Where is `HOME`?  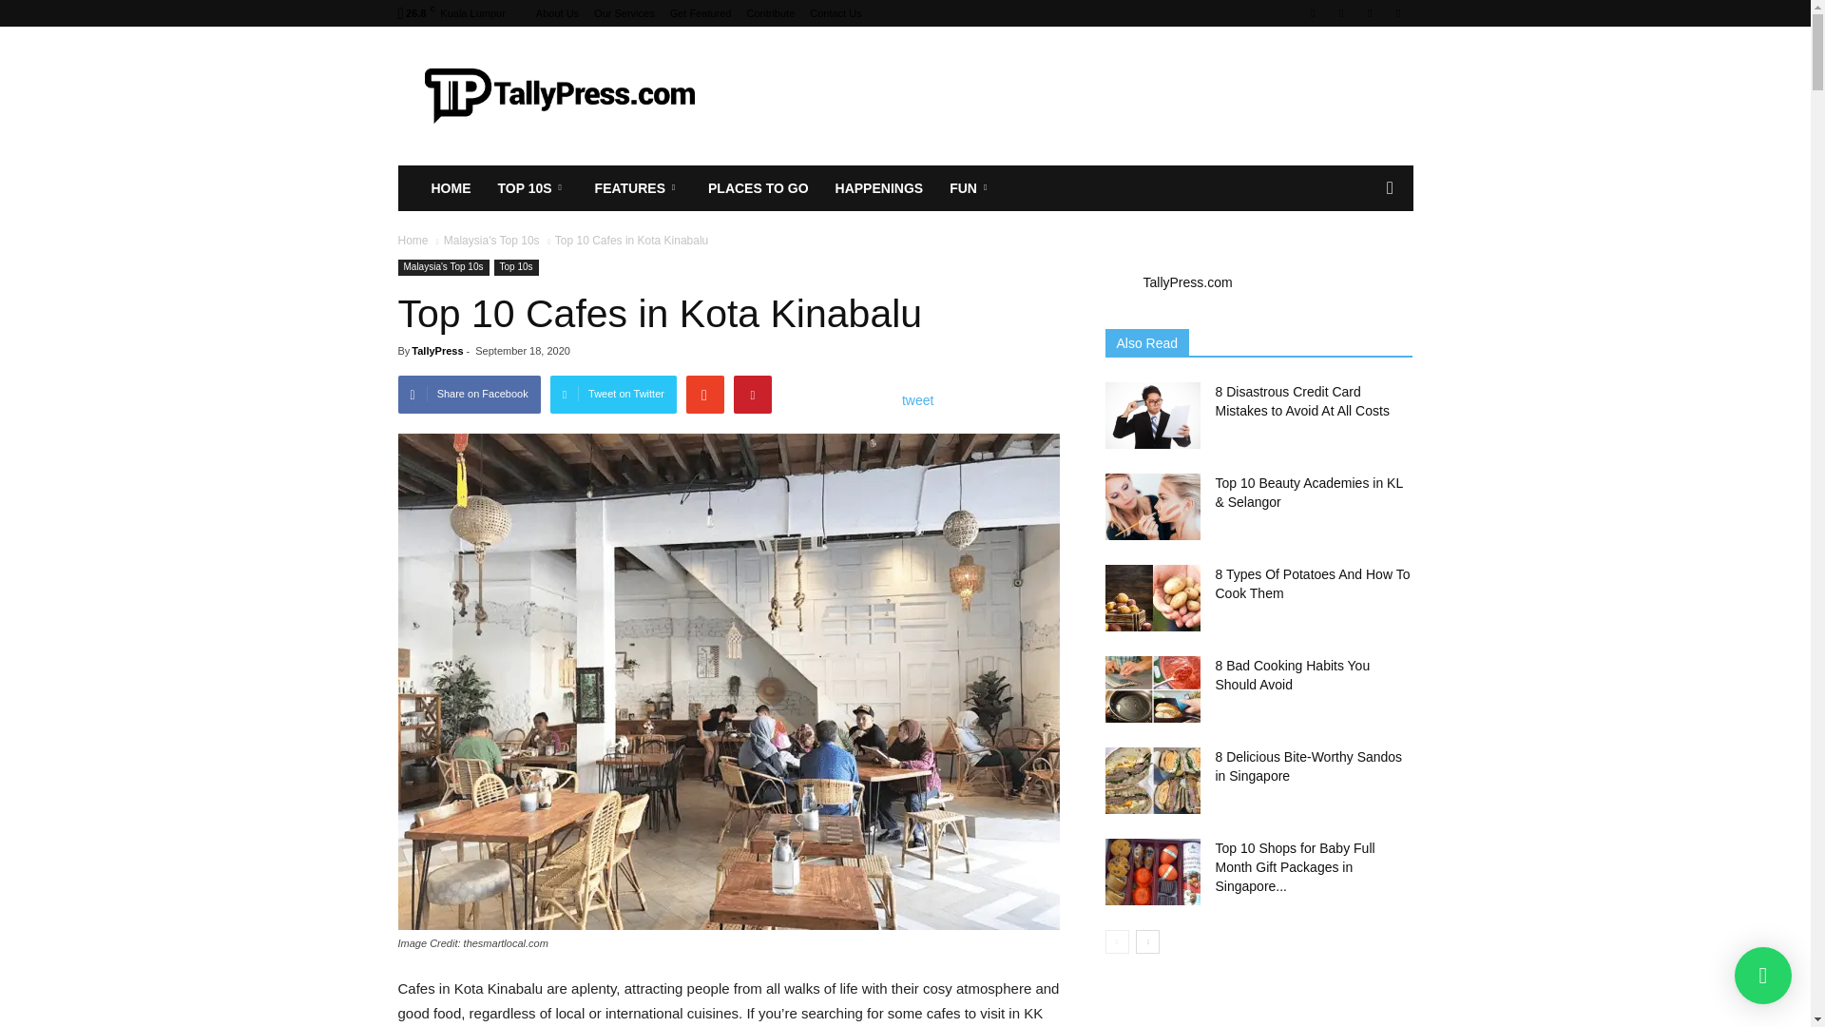 HOME is located at coordinates (451, 188).